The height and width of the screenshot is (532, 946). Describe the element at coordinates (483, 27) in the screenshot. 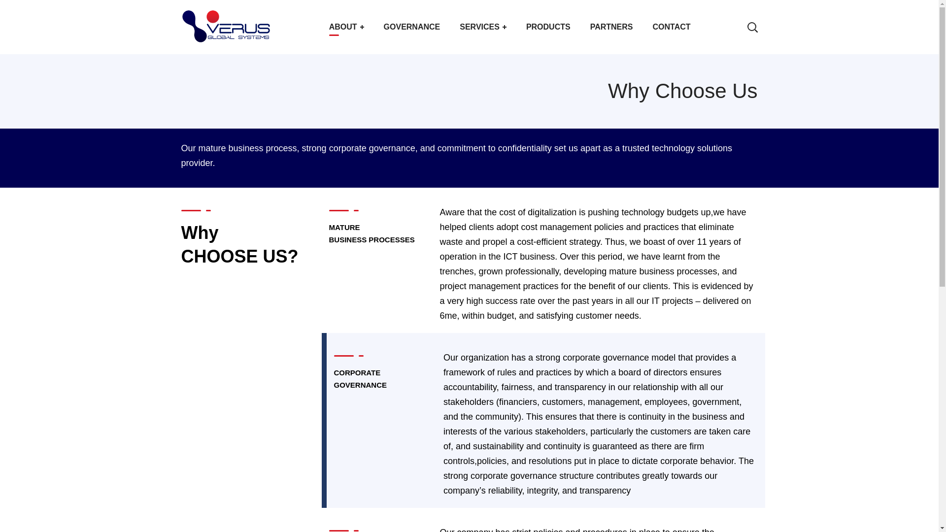

I see `SERVICES` at that location.